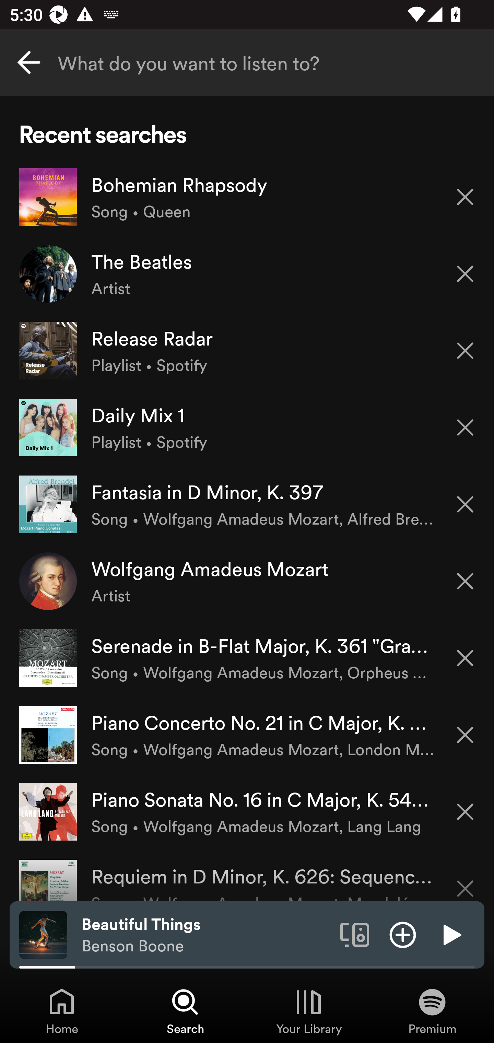 The width and height of the screenshot is (494, 1043). Describe the element at coordinates (465, 735) in the screenshot. I see `Remove` at that location.